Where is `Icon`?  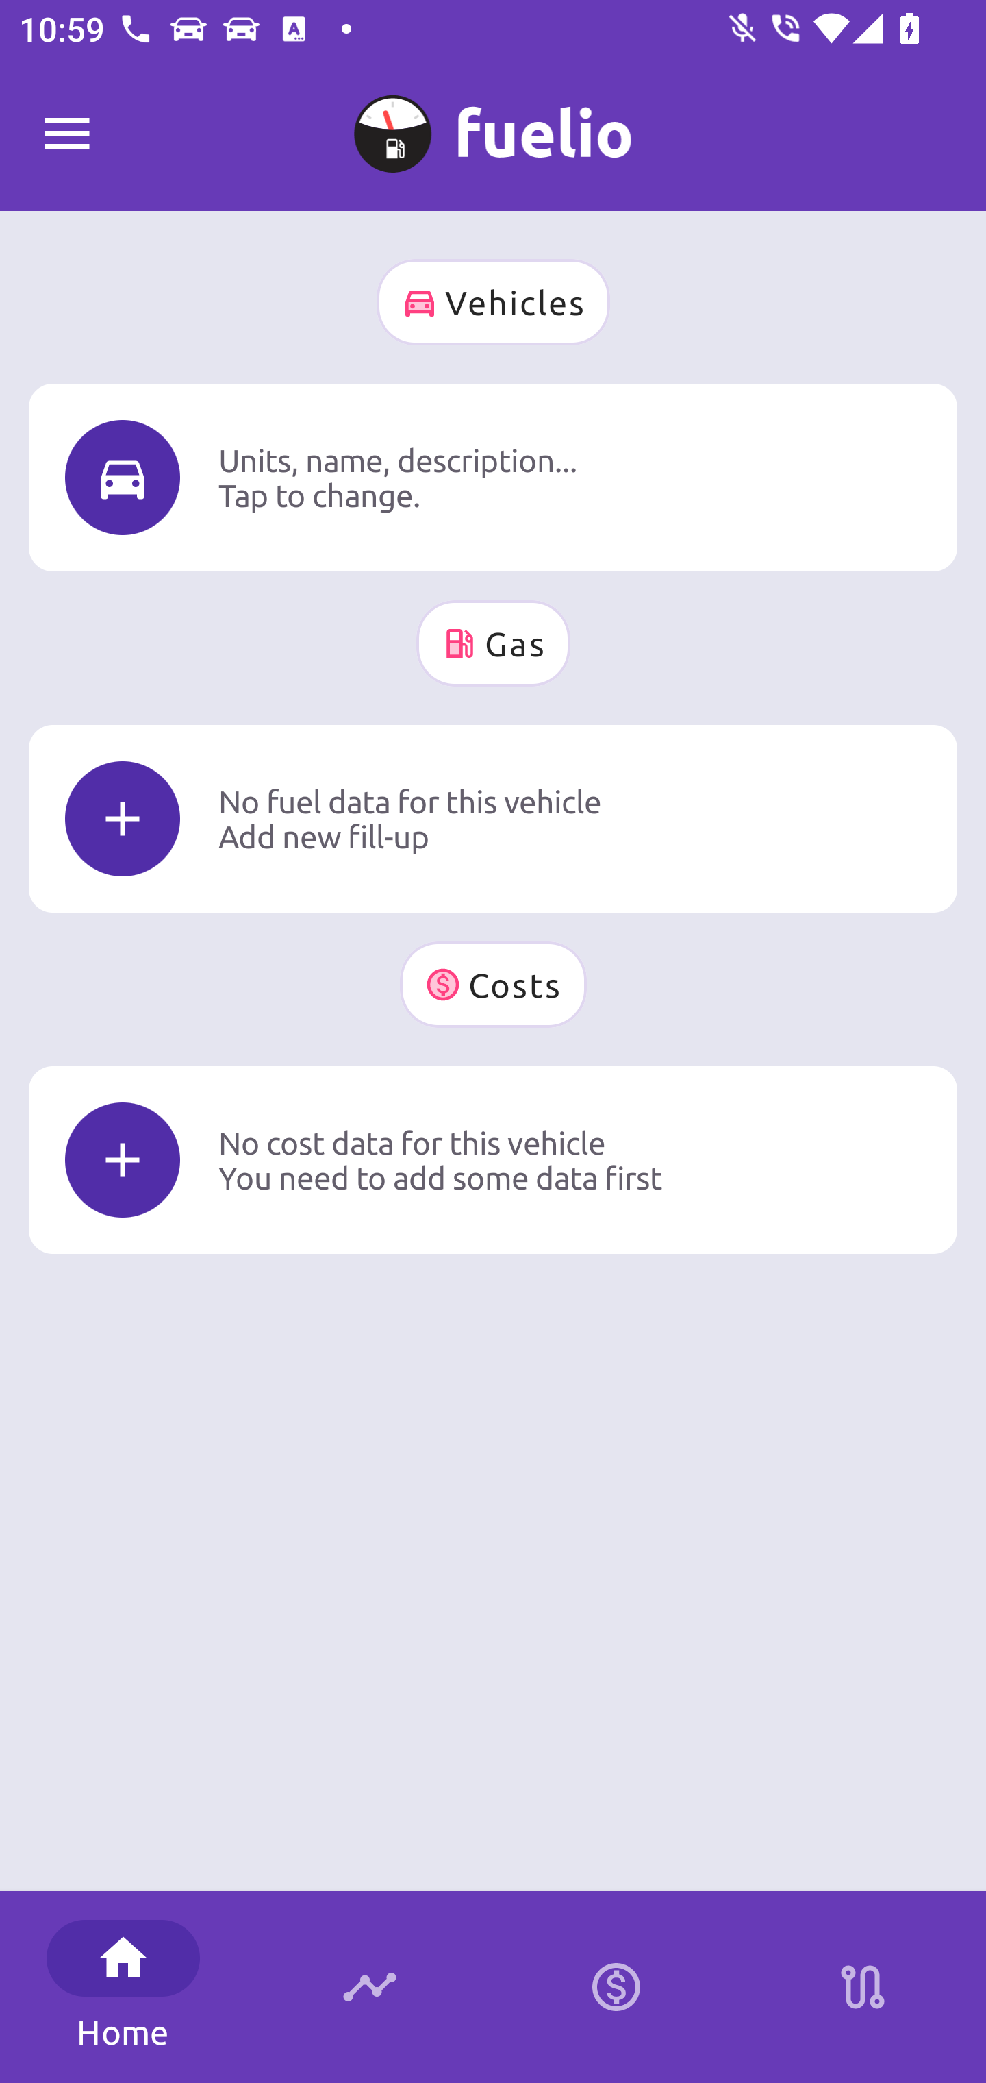
Icon is located at coordinates (123, 818).